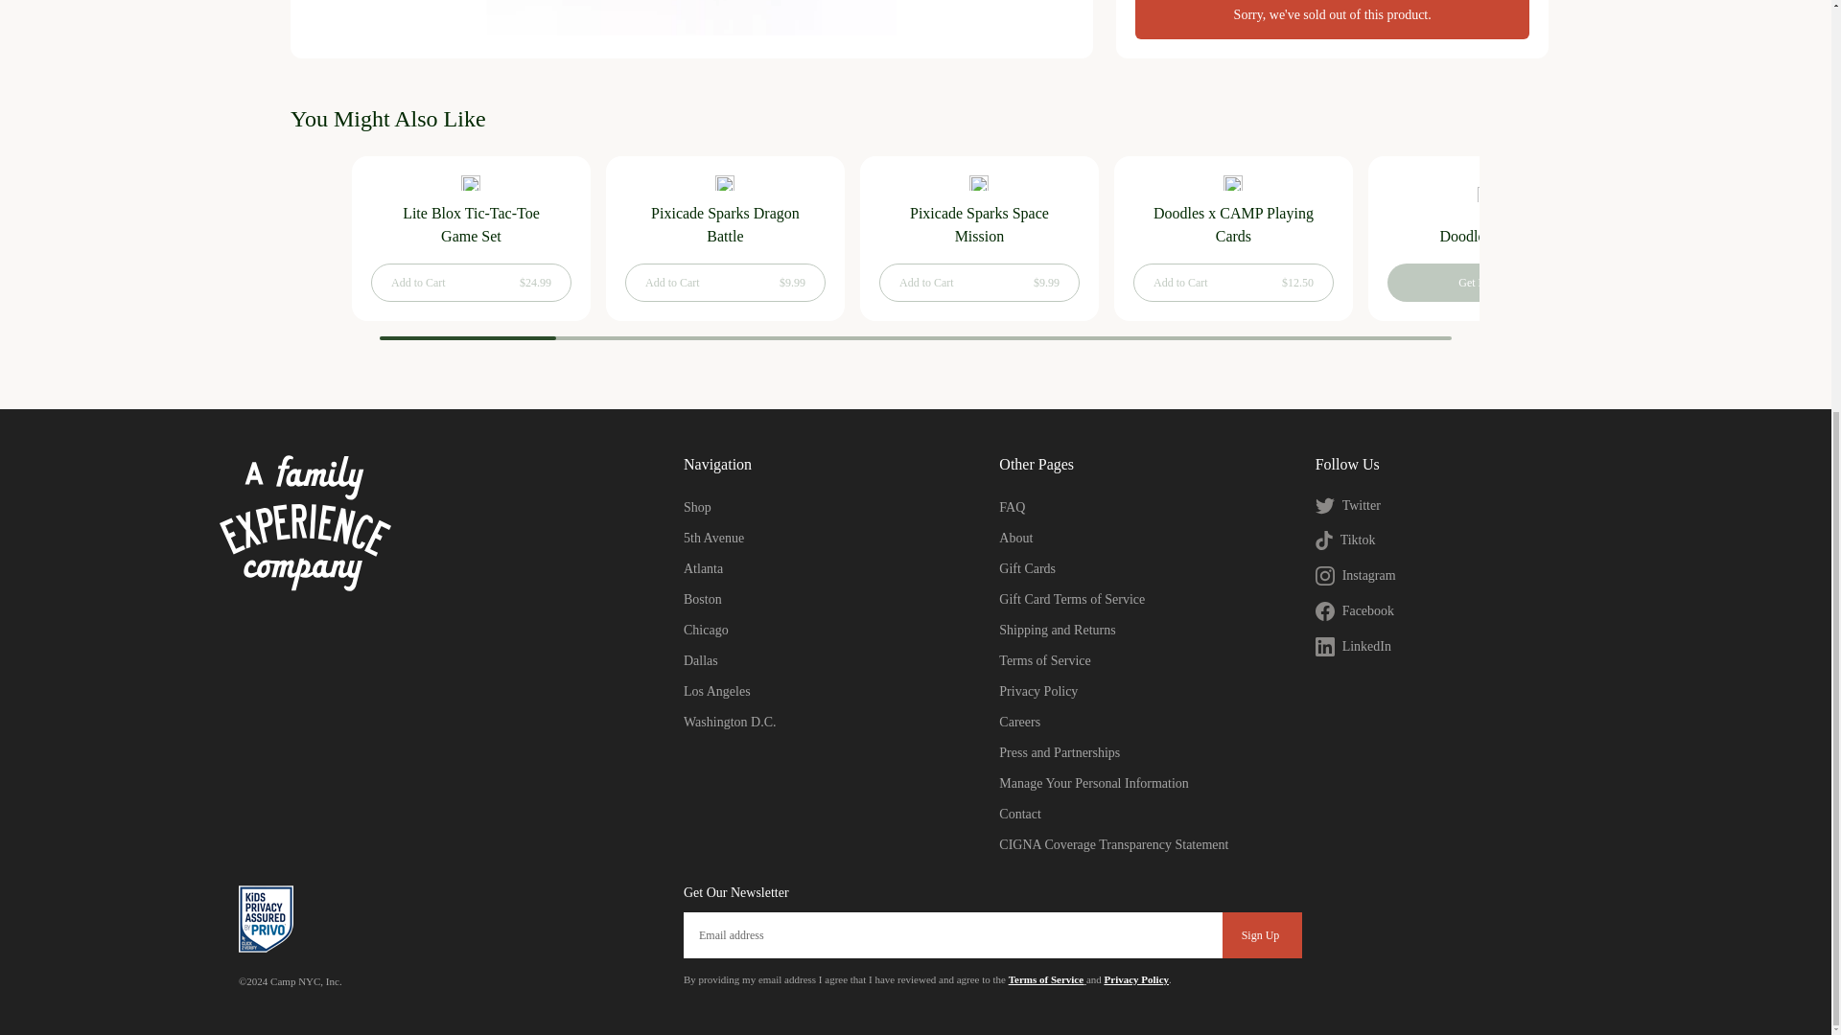  What do you see at coordinates (979, 238) in the screenshot?
I see `Pixicade Sparks Space Mission` at bounding box center [979, 238].